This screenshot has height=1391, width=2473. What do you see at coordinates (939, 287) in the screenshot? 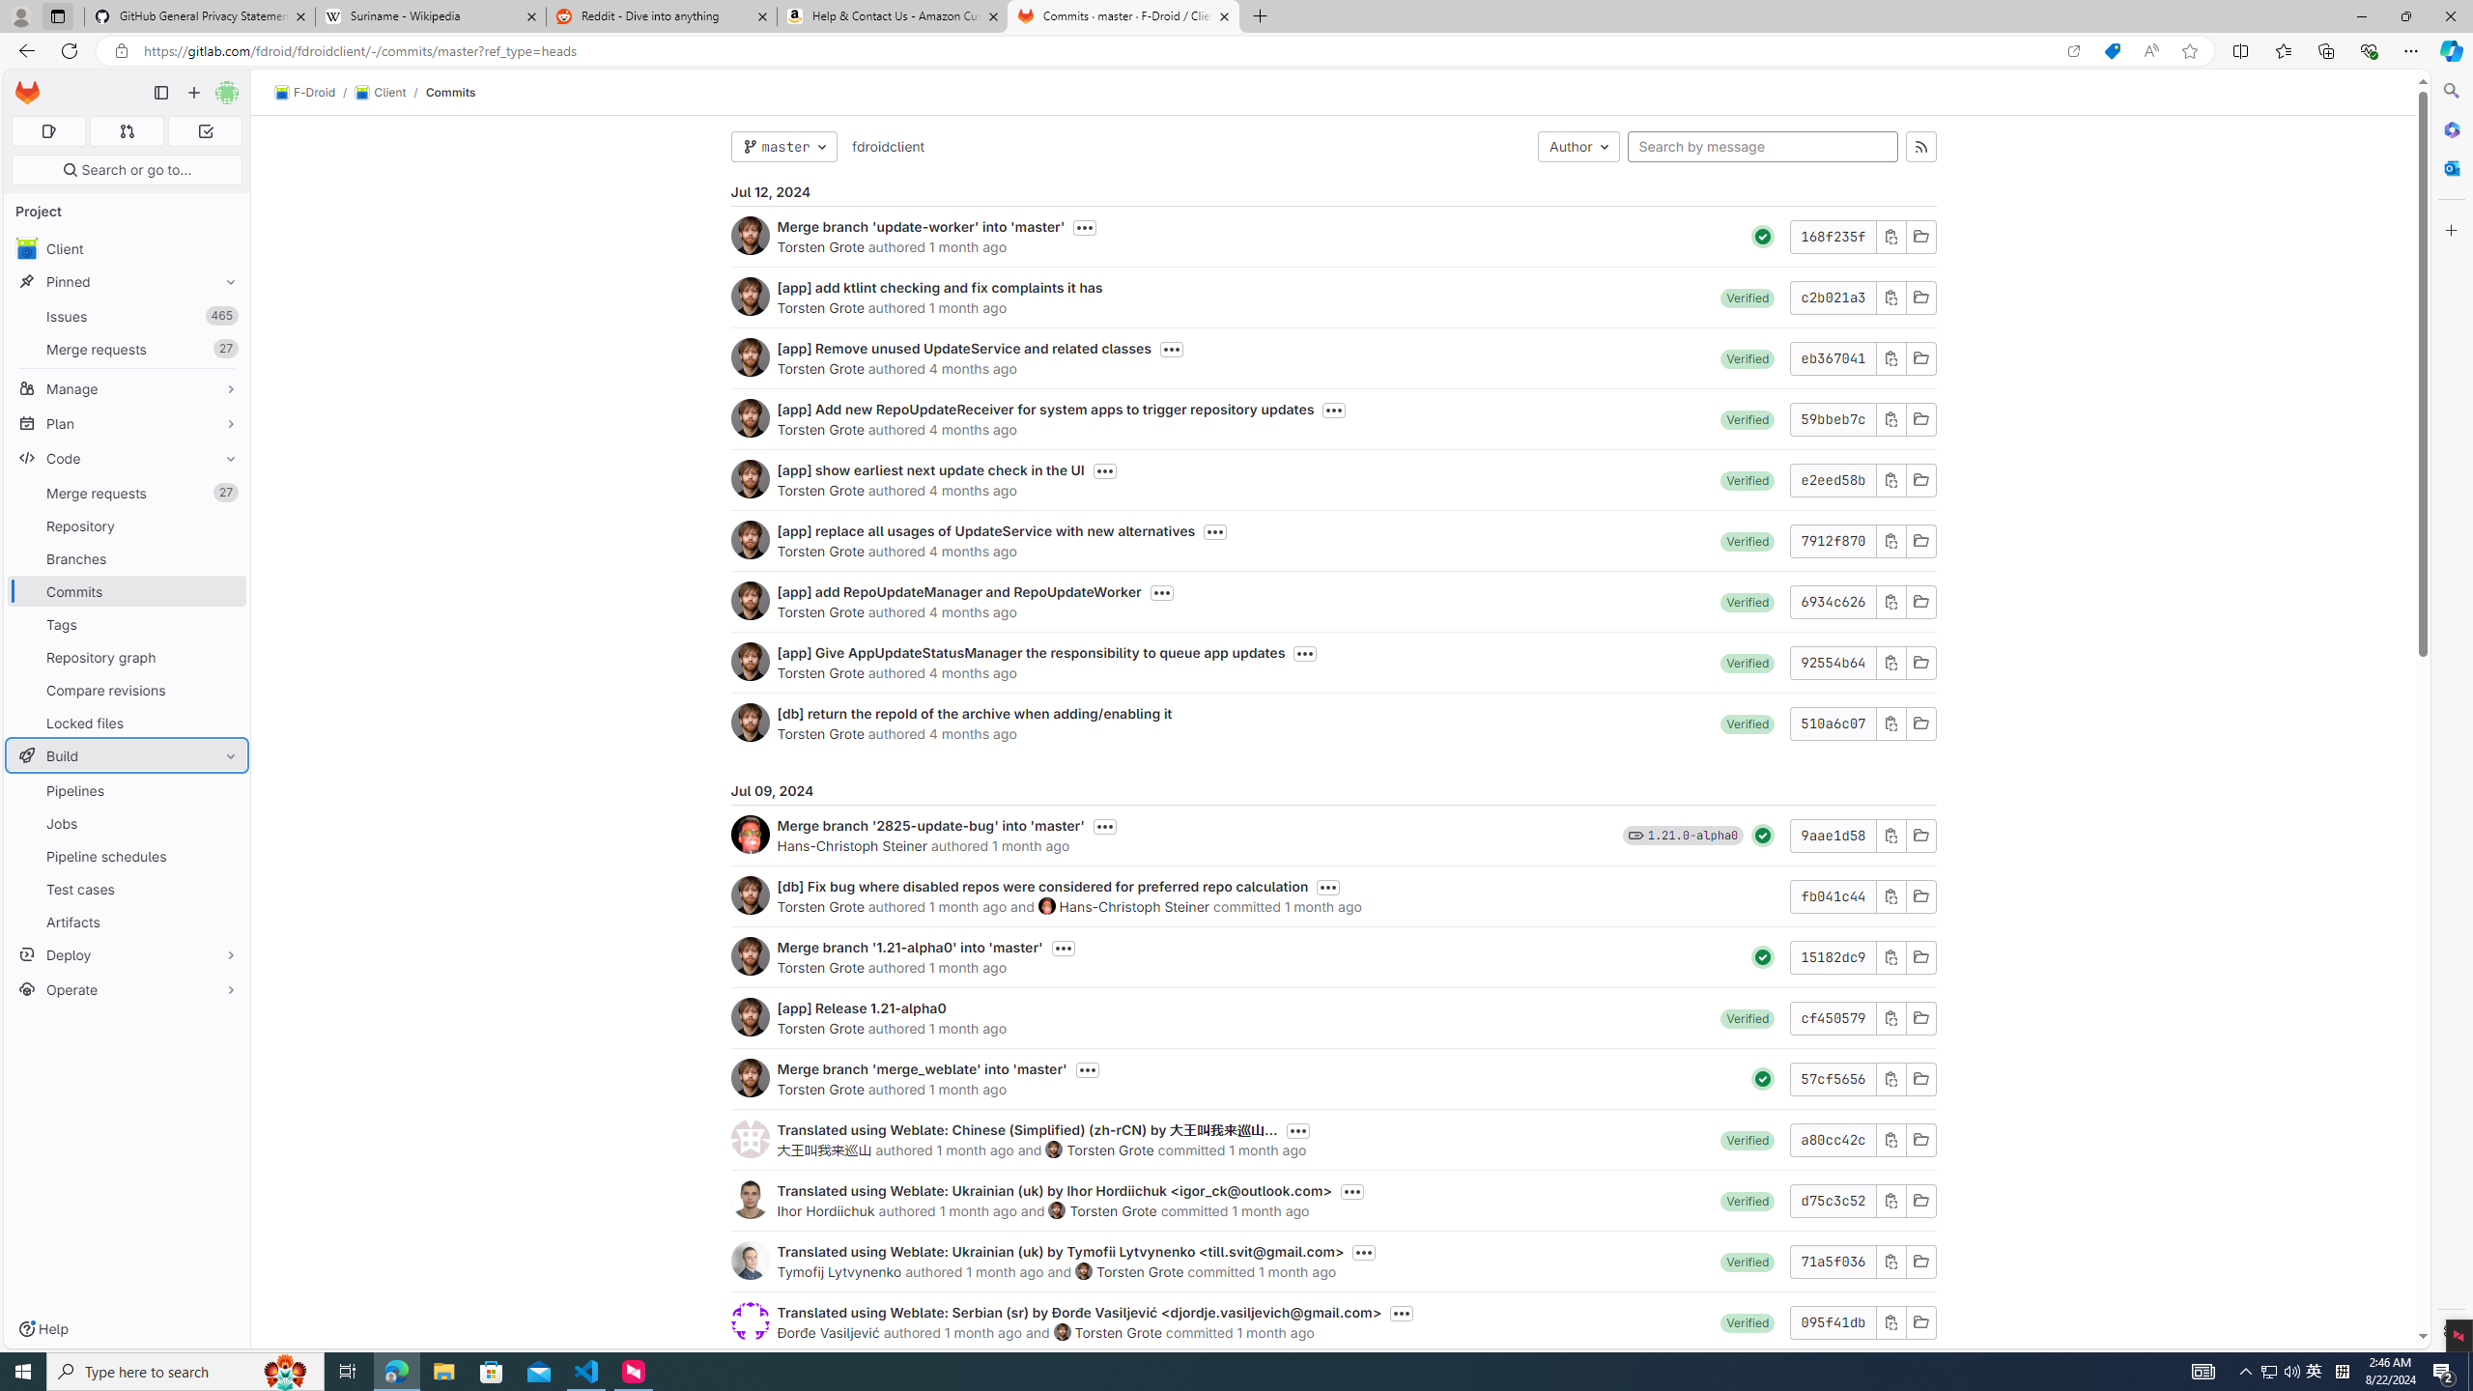
I see `[app] add ktlint checking and fix complaints it has` at bounding box center [939, 287].